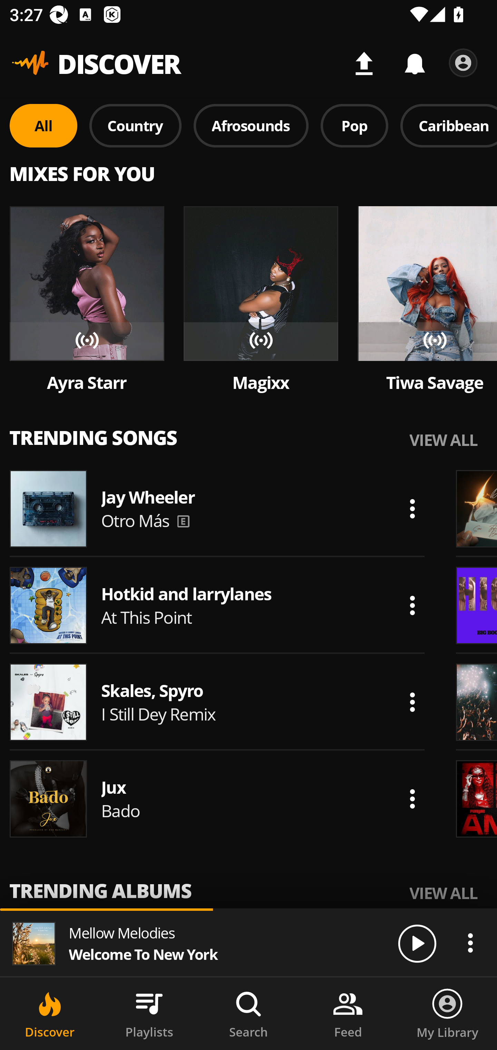 The height and width of the screenshot is (1050, 497). I want to click on Search, so click(248, 1014).